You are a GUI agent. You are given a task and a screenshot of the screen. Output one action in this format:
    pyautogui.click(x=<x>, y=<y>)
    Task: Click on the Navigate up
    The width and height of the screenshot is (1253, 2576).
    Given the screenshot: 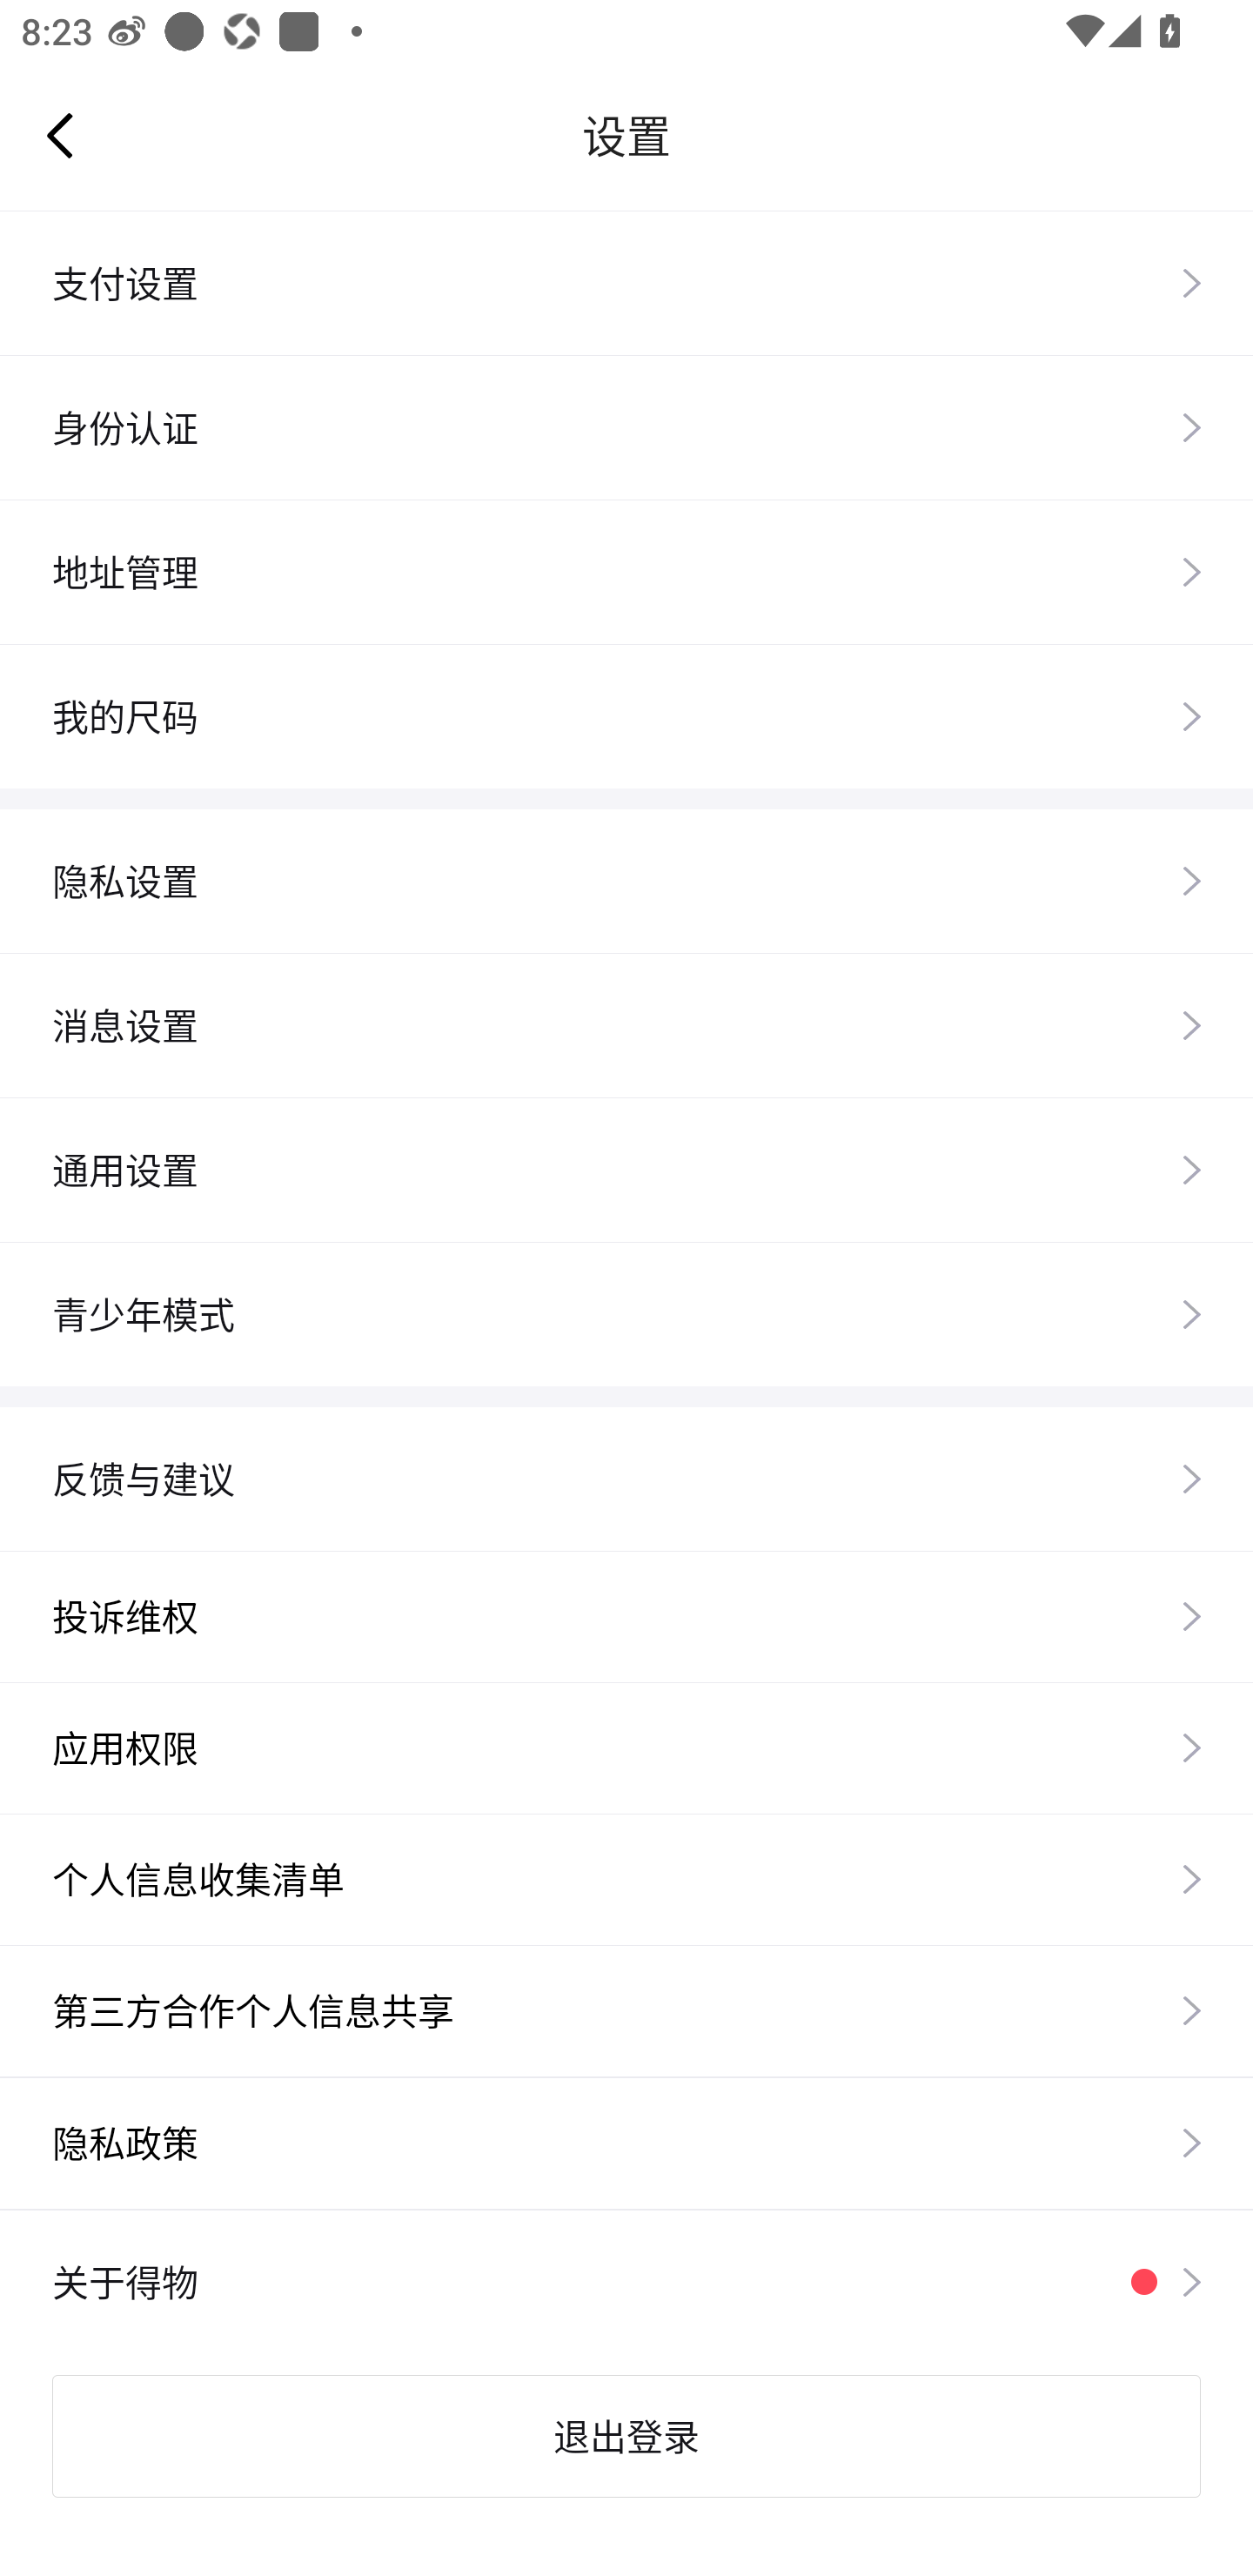 What is the action you would take?
    pyautogui.click(x=60, y=135)
    